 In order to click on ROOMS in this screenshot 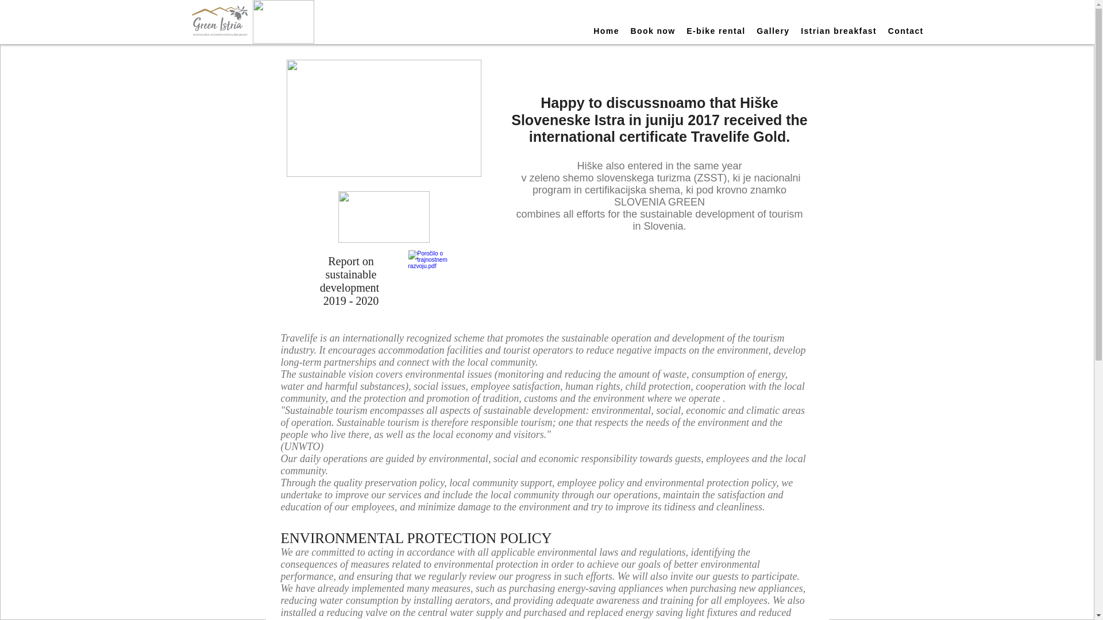, I will do `click(404, 18)`.